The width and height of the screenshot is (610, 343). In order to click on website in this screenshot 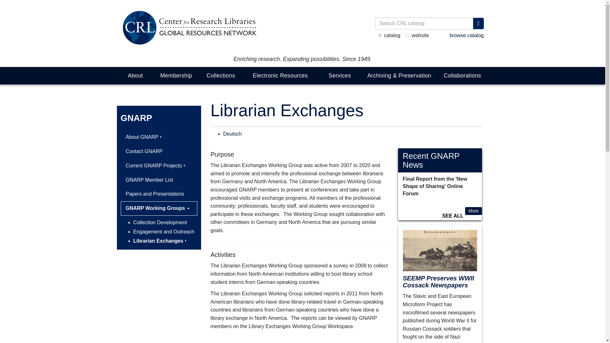, I will do `click(407, 35)`.